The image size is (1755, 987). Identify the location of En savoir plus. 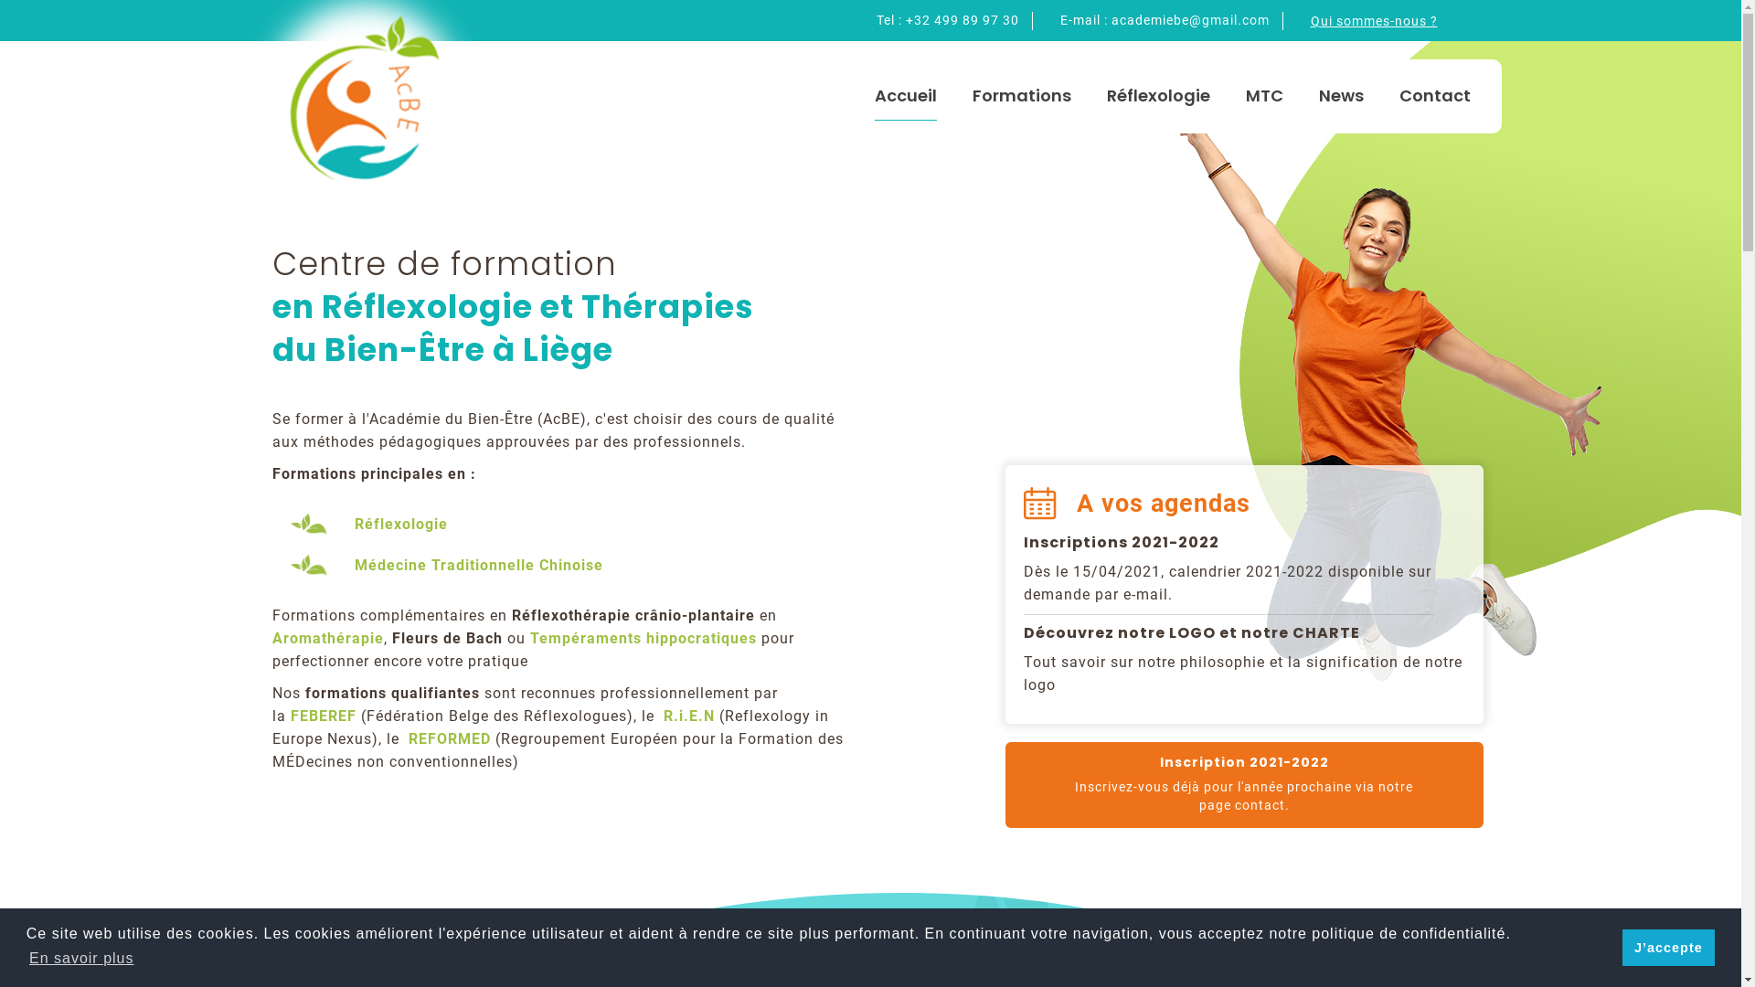
(82, 959).